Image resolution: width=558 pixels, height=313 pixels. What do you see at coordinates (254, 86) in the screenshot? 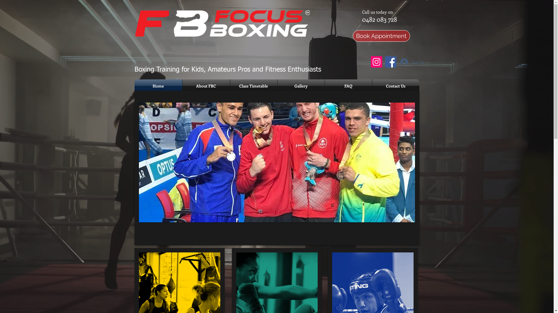
I see `Class Timetable` at bounding box center [254, 86].